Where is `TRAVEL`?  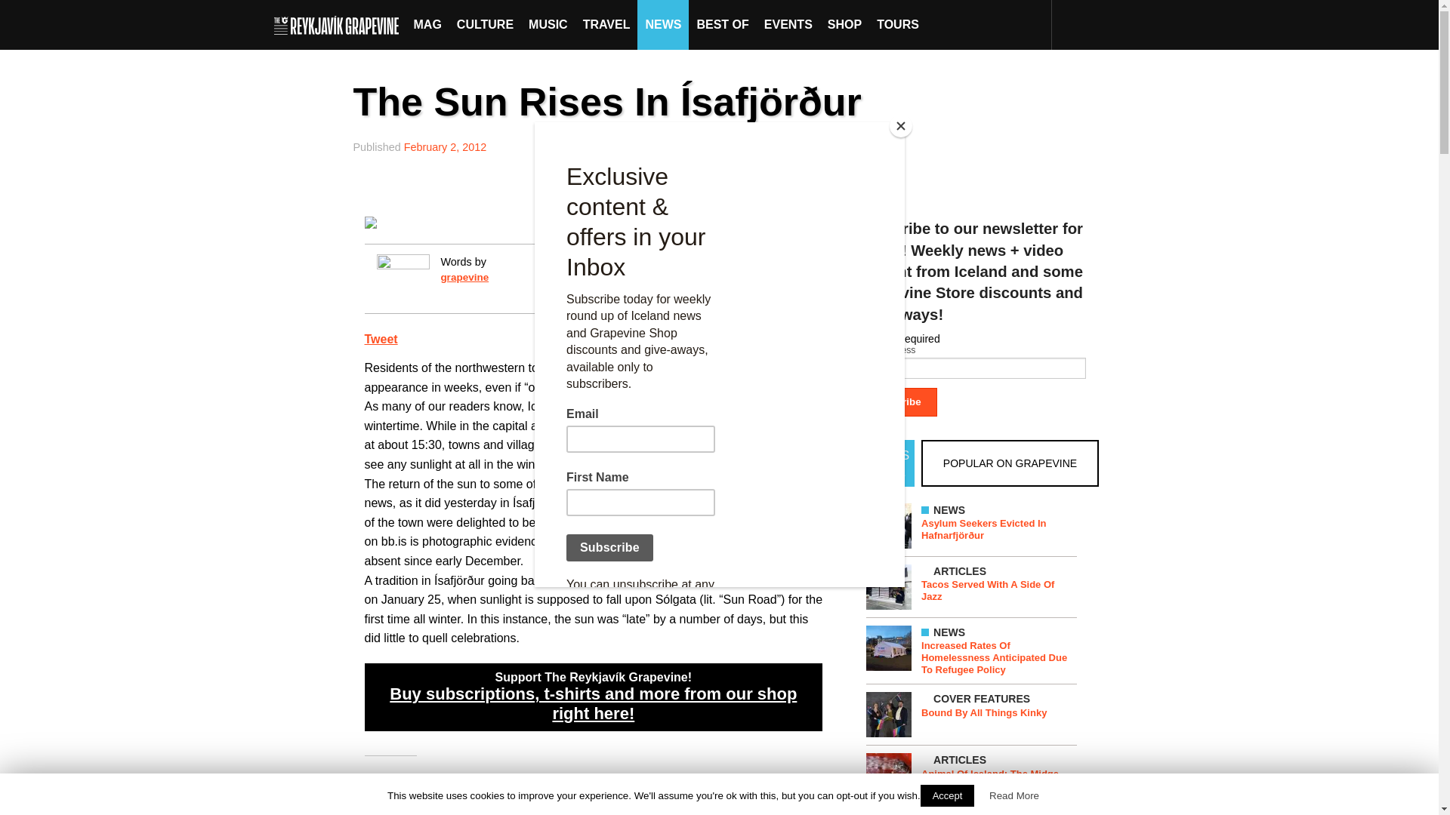
TRAVEL is located at coordinates (606, 24).